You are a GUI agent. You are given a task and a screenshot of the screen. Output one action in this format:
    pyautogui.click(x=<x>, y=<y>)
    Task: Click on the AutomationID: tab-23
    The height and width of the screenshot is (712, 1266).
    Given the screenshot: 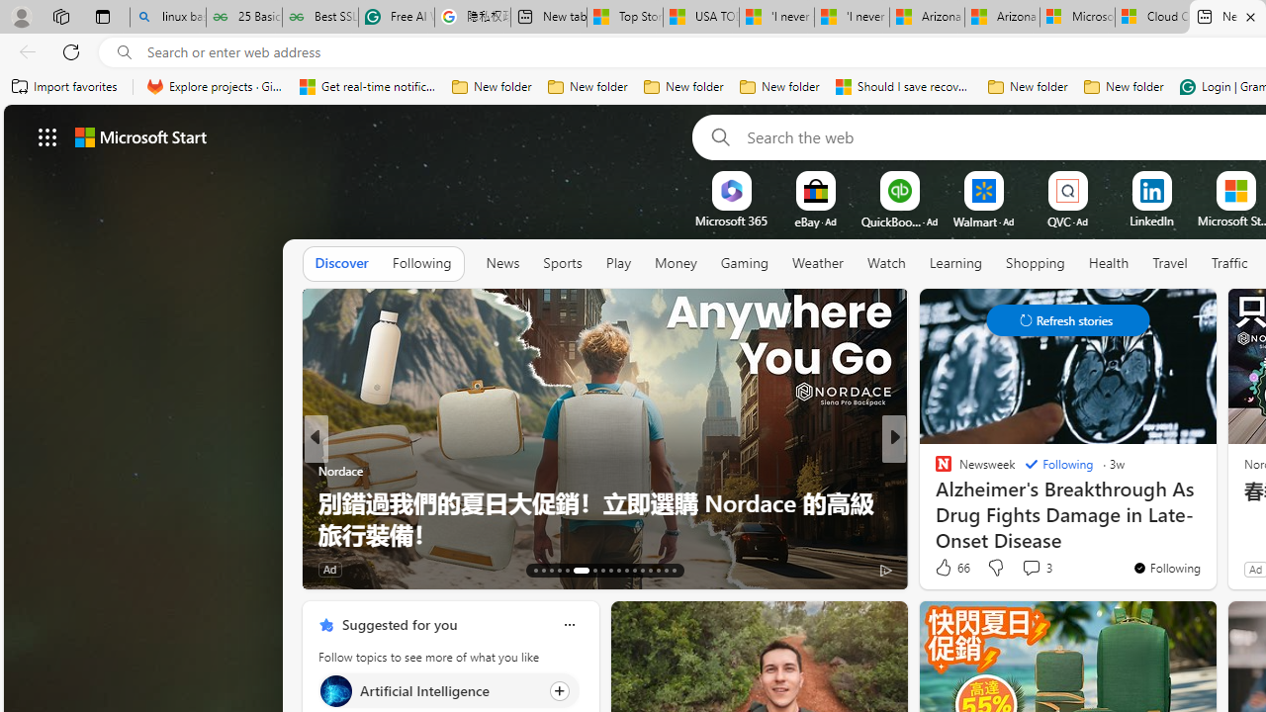 What is the action you would take?
    pyautogui.click(x=625, y=570)
    